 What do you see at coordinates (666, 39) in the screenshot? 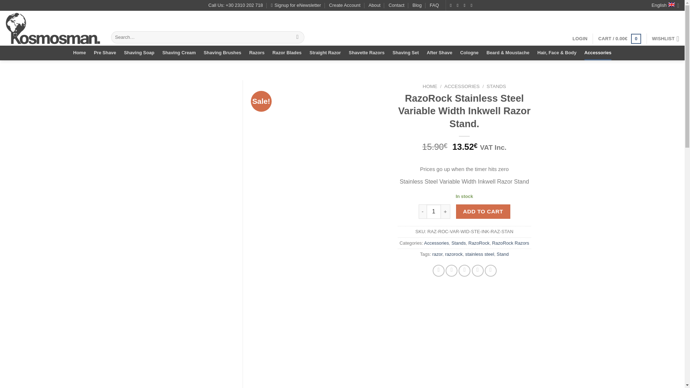
I see `Wishlist` at bounding box center [666, 39].